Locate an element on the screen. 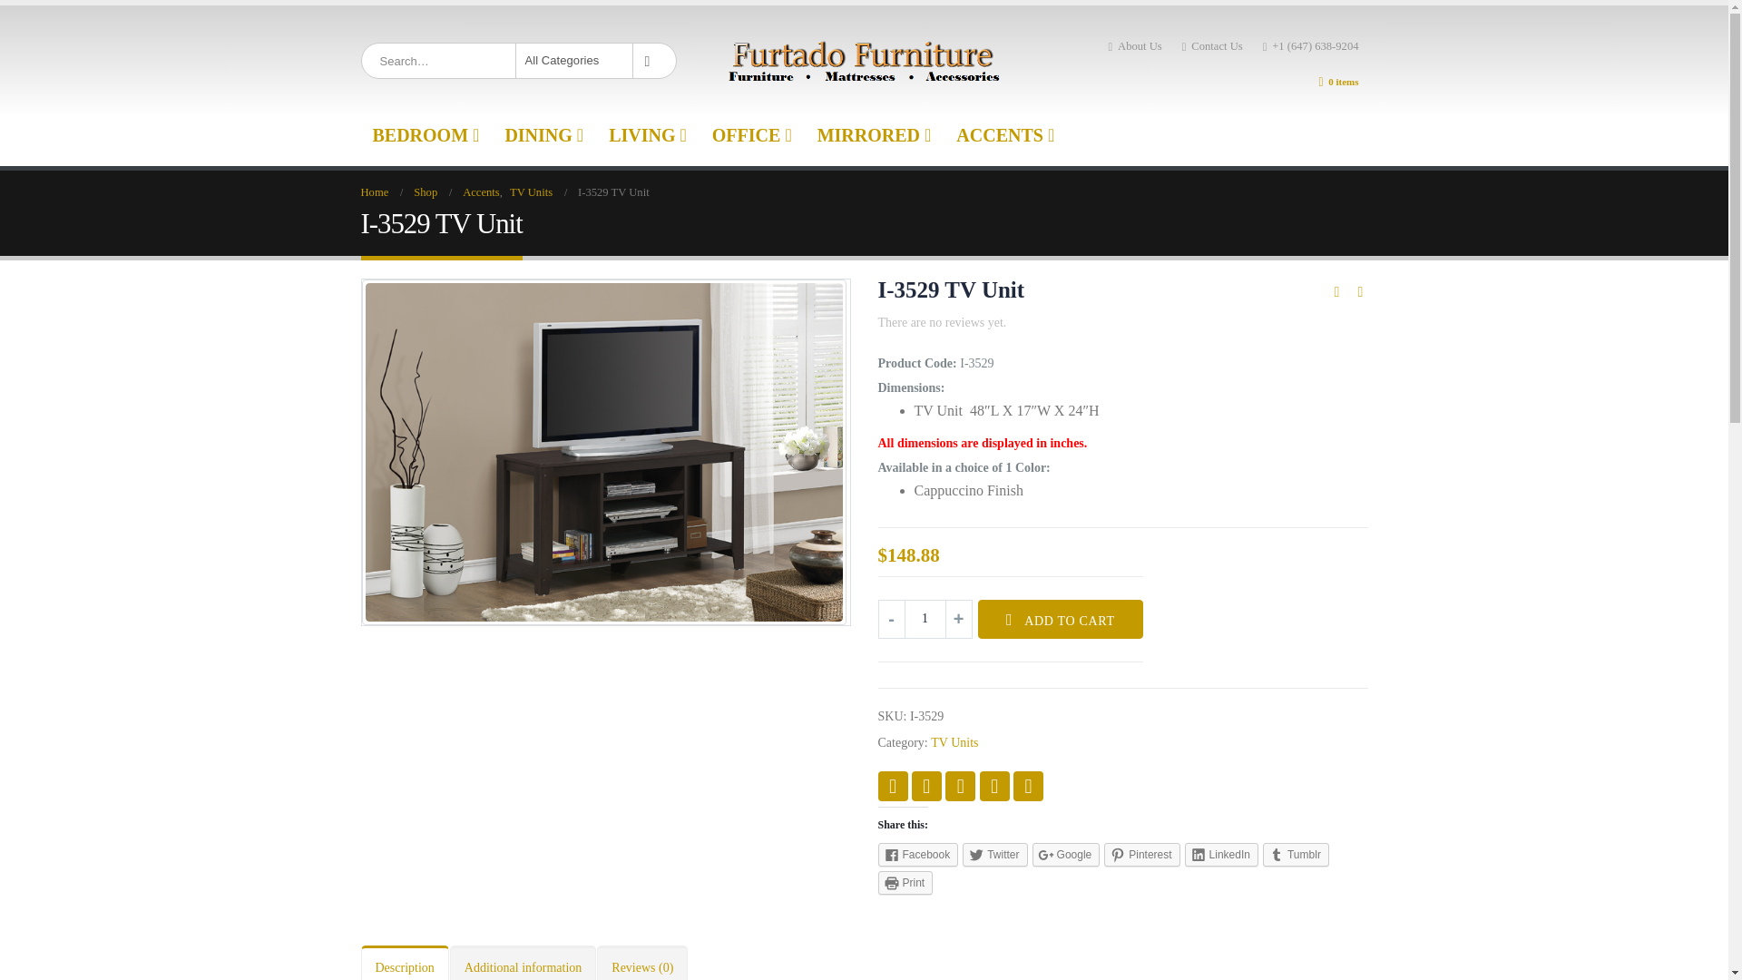 The height and width of the screenshot is (980, 1742). Click to share on Facebook is located at coordinates (918, 854).